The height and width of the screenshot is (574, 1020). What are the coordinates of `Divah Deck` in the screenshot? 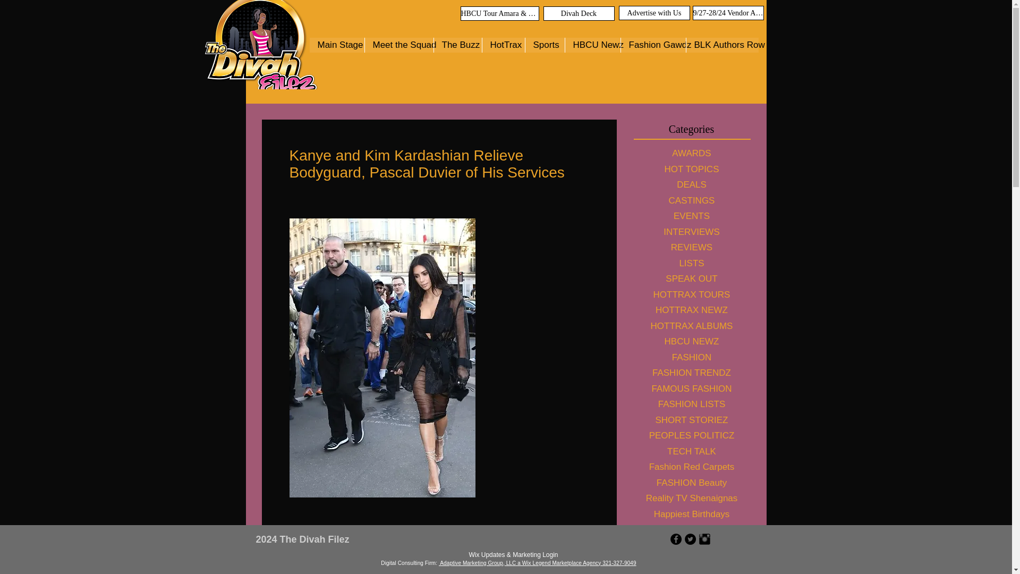 It's located at (578, 13).